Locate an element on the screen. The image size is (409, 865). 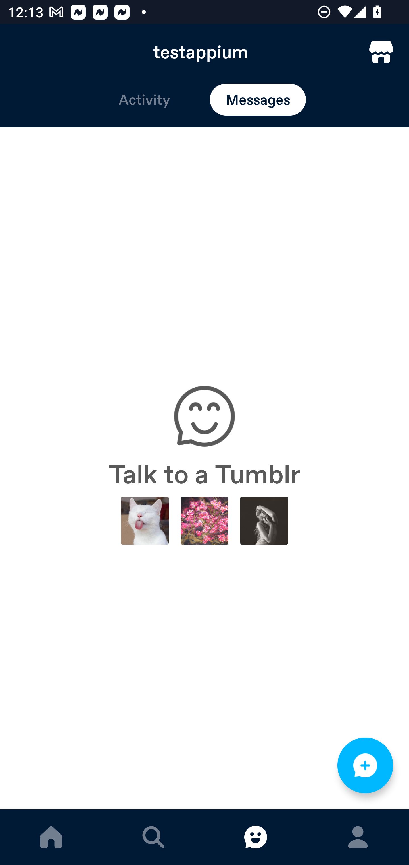
ACCOUNT is located at coordinates (358, 837).